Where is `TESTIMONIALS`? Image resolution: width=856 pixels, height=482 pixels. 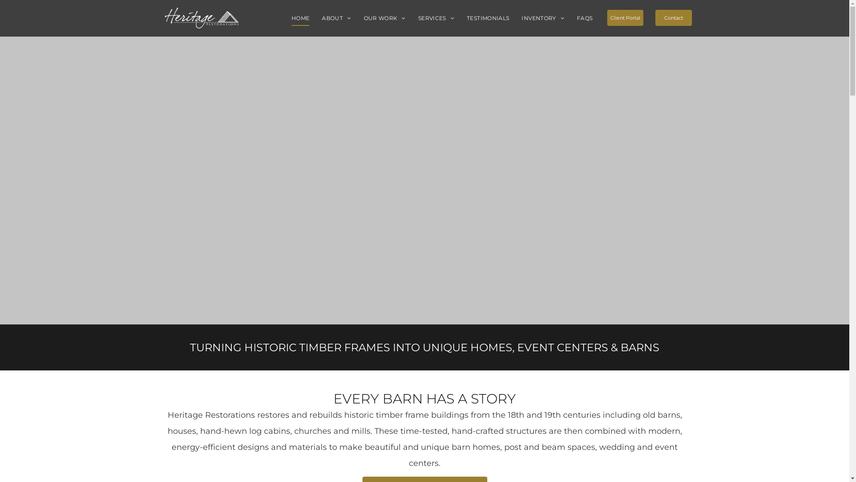
TESTIMONIALS is located at coordinates (488, 19).